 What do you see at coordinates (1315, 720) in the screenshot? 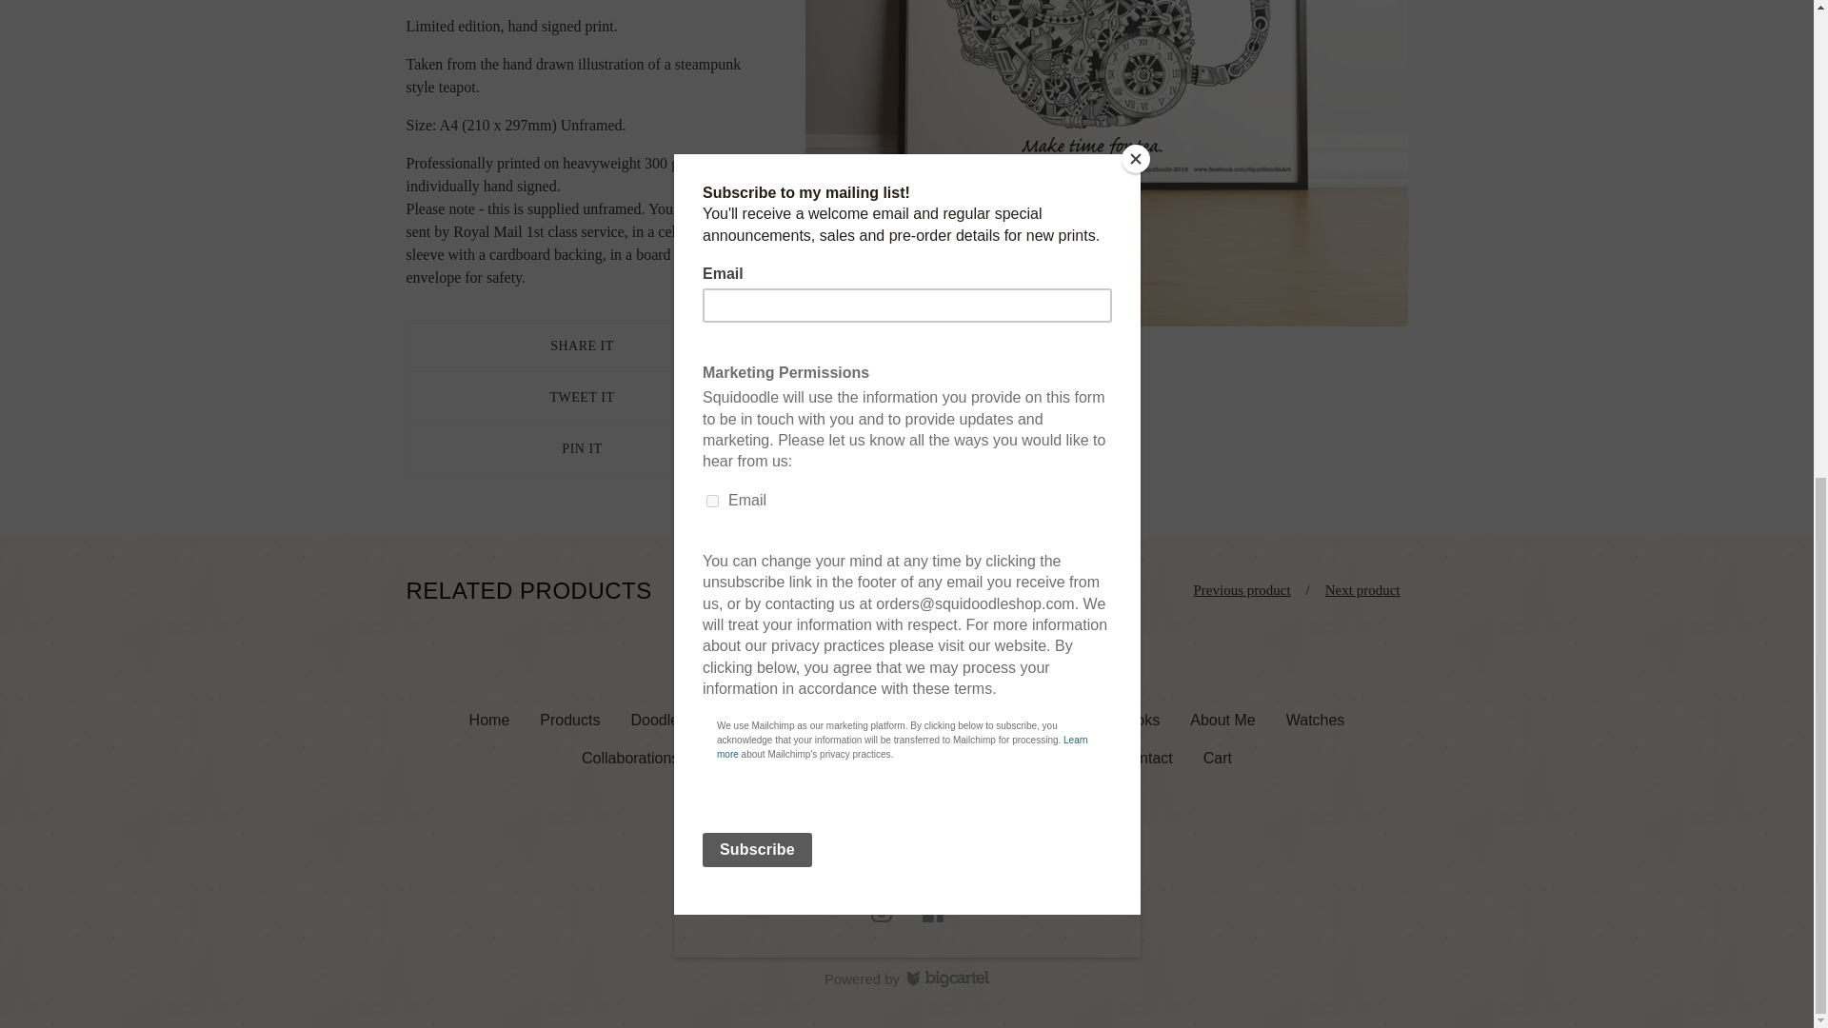
I see `Watches` at bounding box center [1315, 720].